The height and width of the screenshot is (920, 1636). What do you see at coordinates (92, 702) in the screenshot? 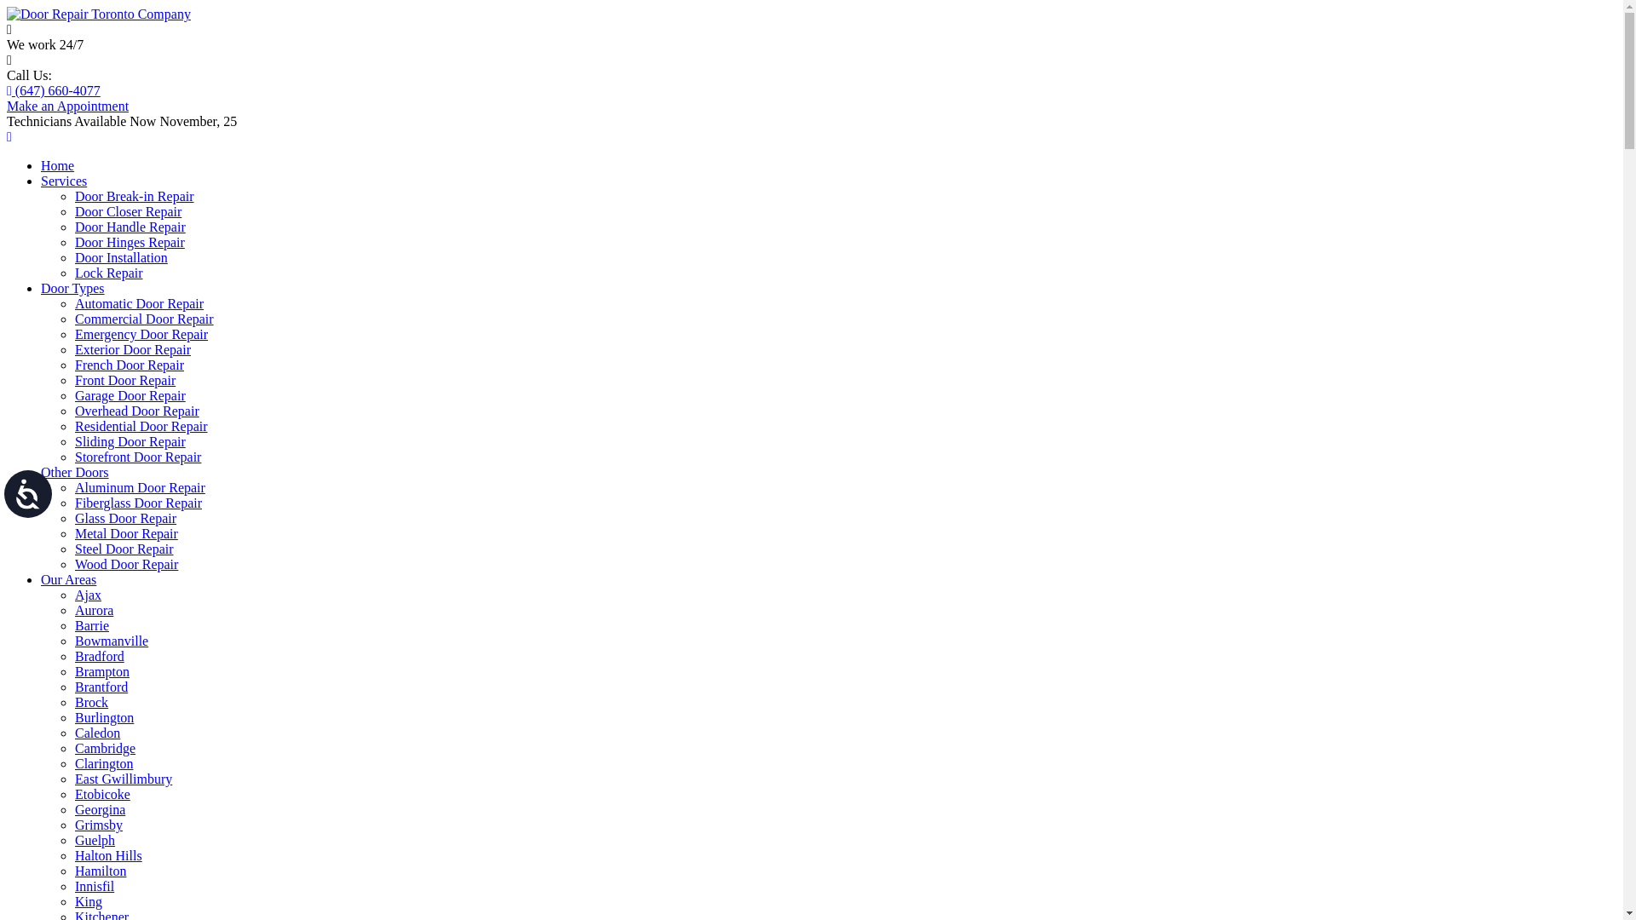
I see `Brock` at bounding box center [92, 702].